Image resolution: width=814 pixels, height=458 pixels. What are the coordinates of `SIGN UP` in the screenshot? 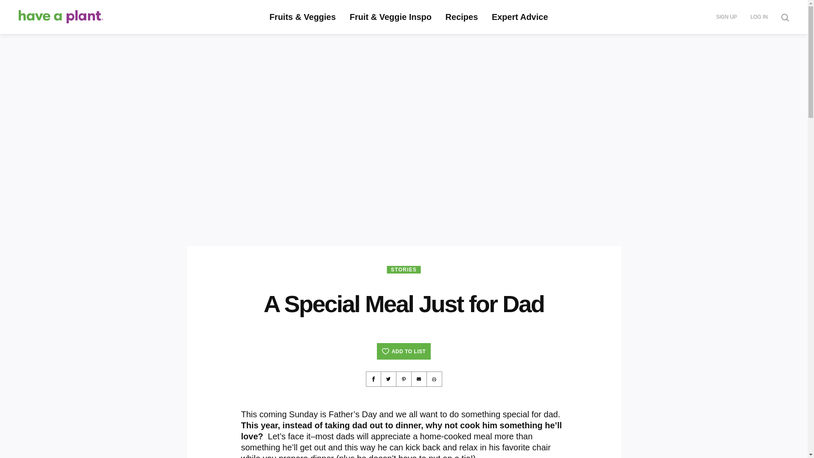 It's located at (726, 17).